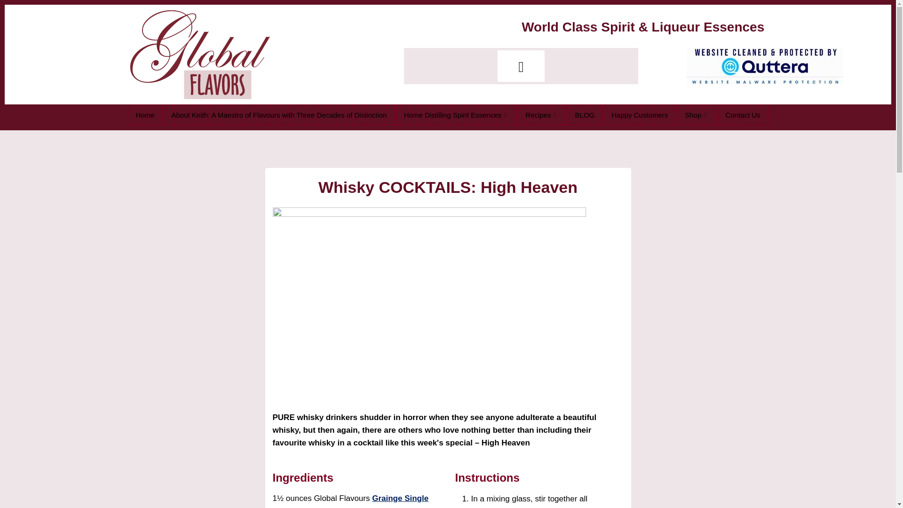  What do you see at coordinates (145, 115) in the screenshot?
I see `Home` at bounding box center [145, 115].